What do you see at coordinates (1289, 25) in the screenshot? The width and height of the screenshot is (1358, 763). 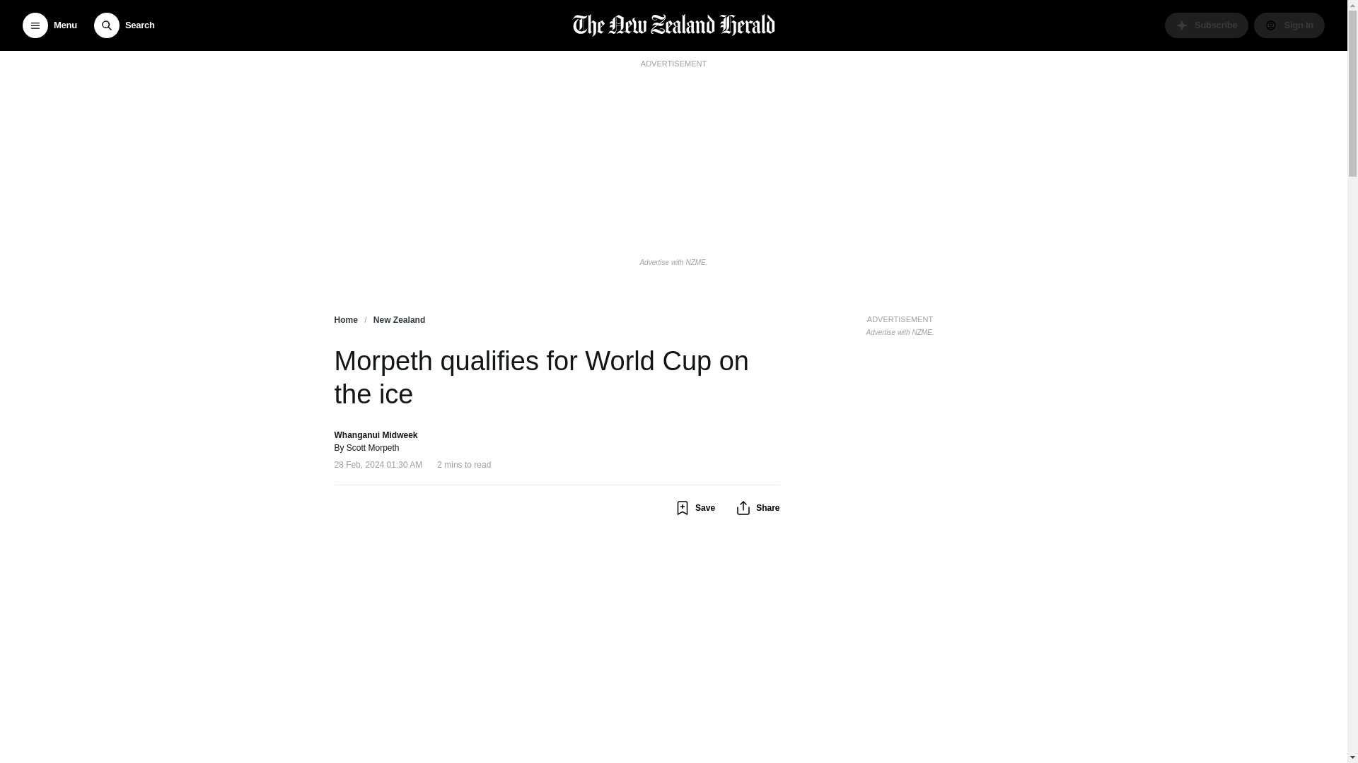 I see `Sign In` at bounding box center [1289, 25].